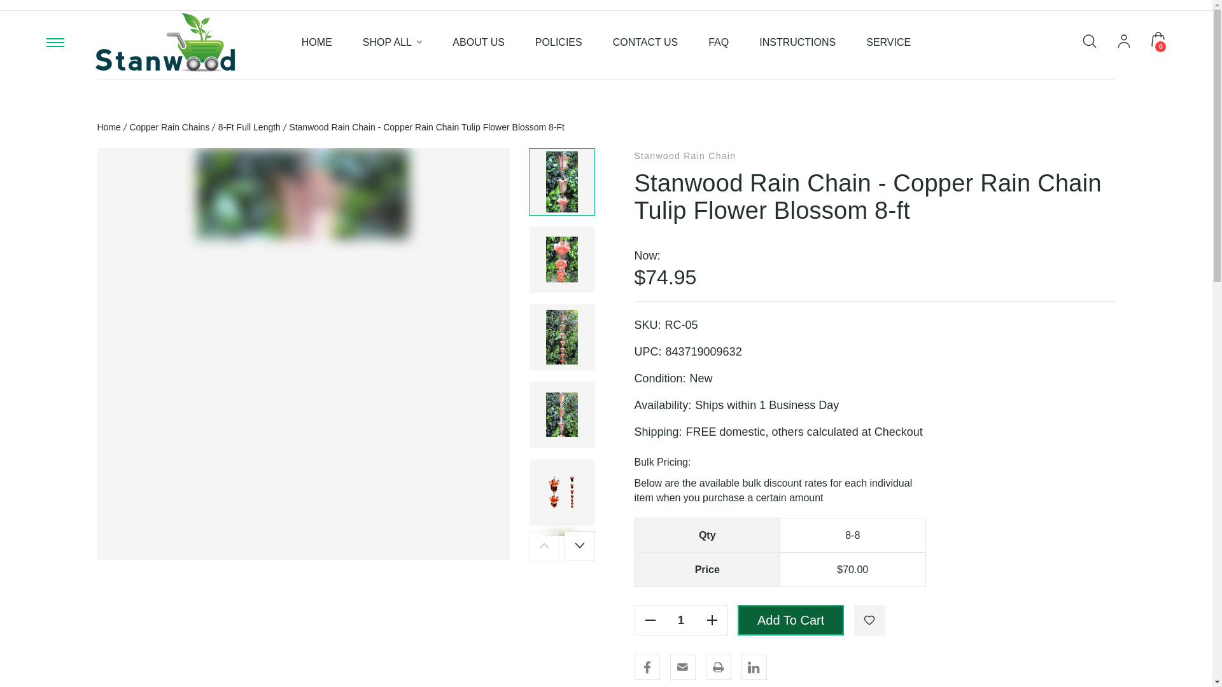  What do you see at coordinates (559, 42) in the screenshot?
I see `POLICIES` at bounding box center [559, 42].